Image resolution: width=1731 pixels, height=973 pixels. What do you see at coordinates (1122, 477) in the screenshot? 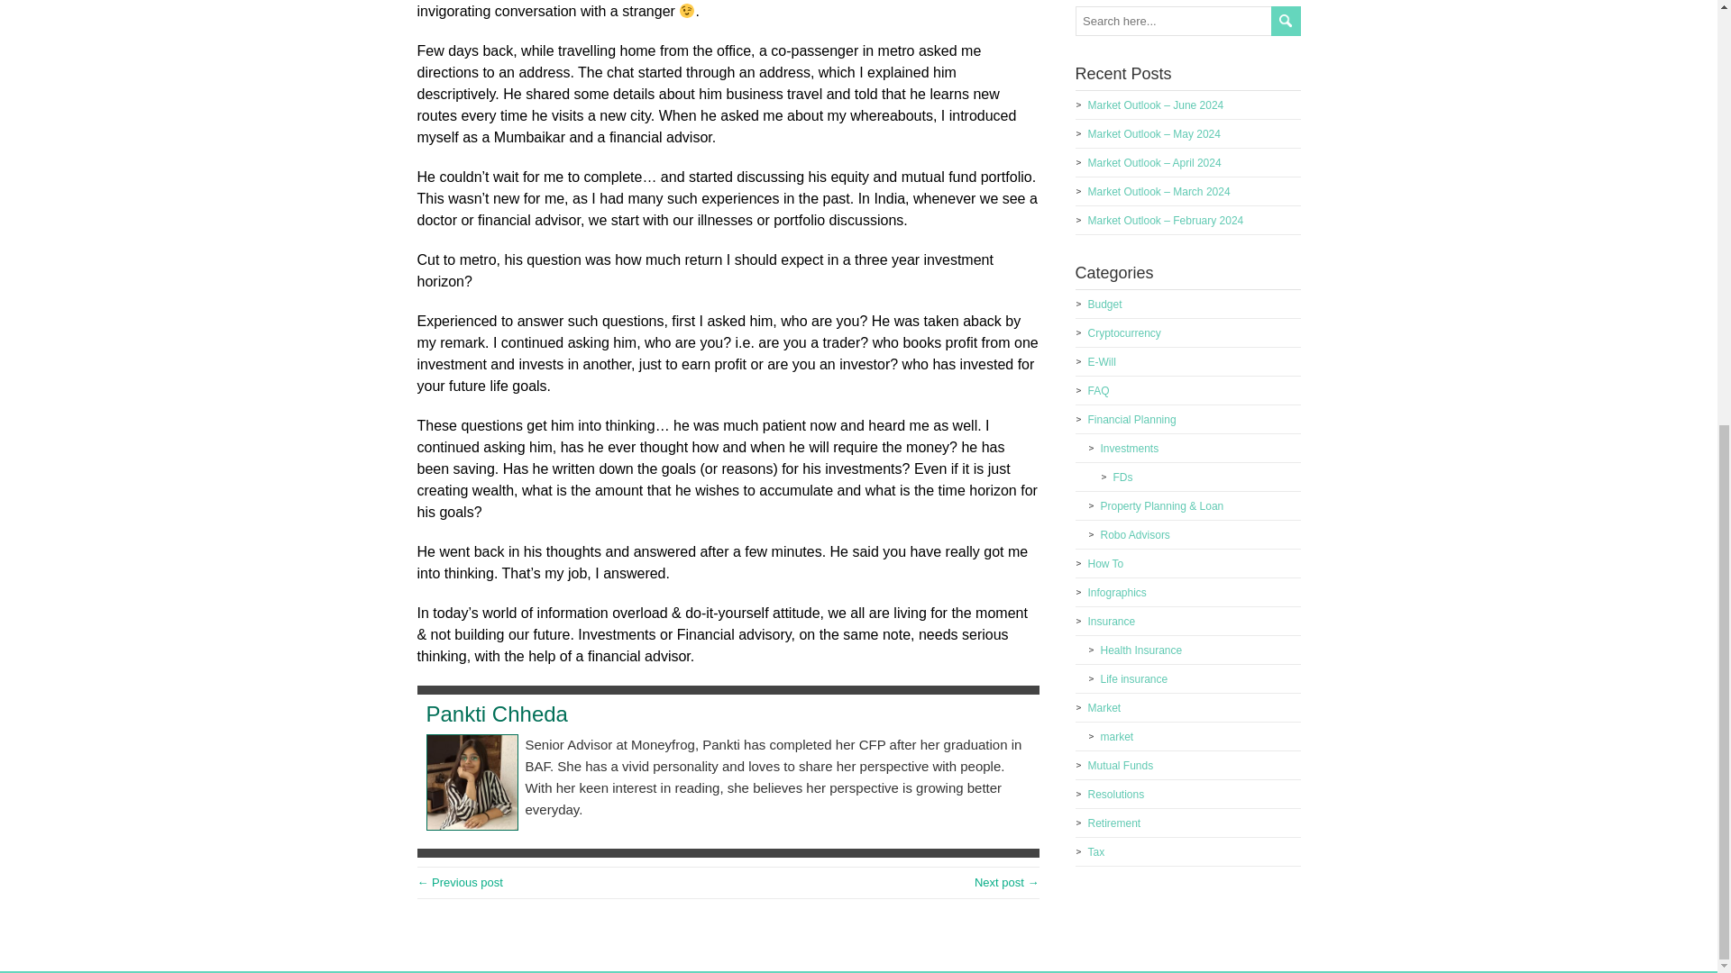
I see `FDs` at bounding box center [1122, 477].